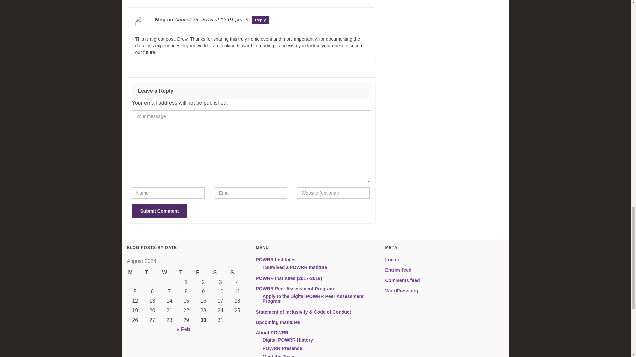  Describe the element at coordinates (159, 211) in the screenshot. I see `Submit Comment` at that location.